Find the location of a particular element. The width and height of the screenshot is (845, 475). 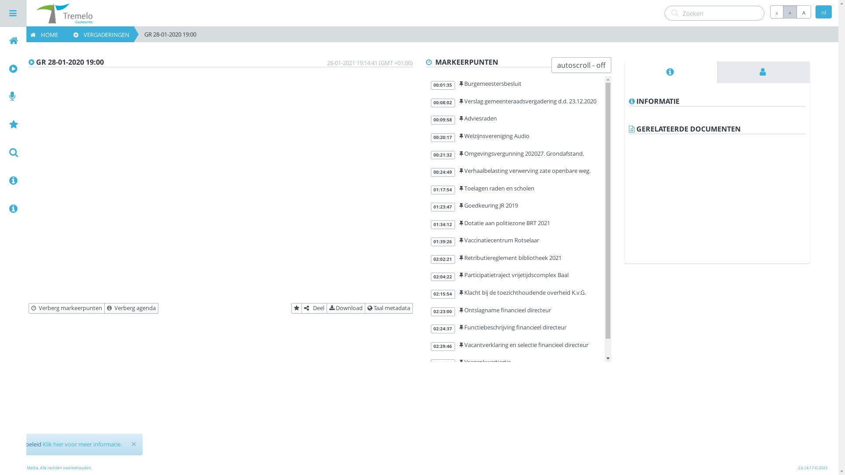

Privacybeleid is located at coordinates (78, 181).